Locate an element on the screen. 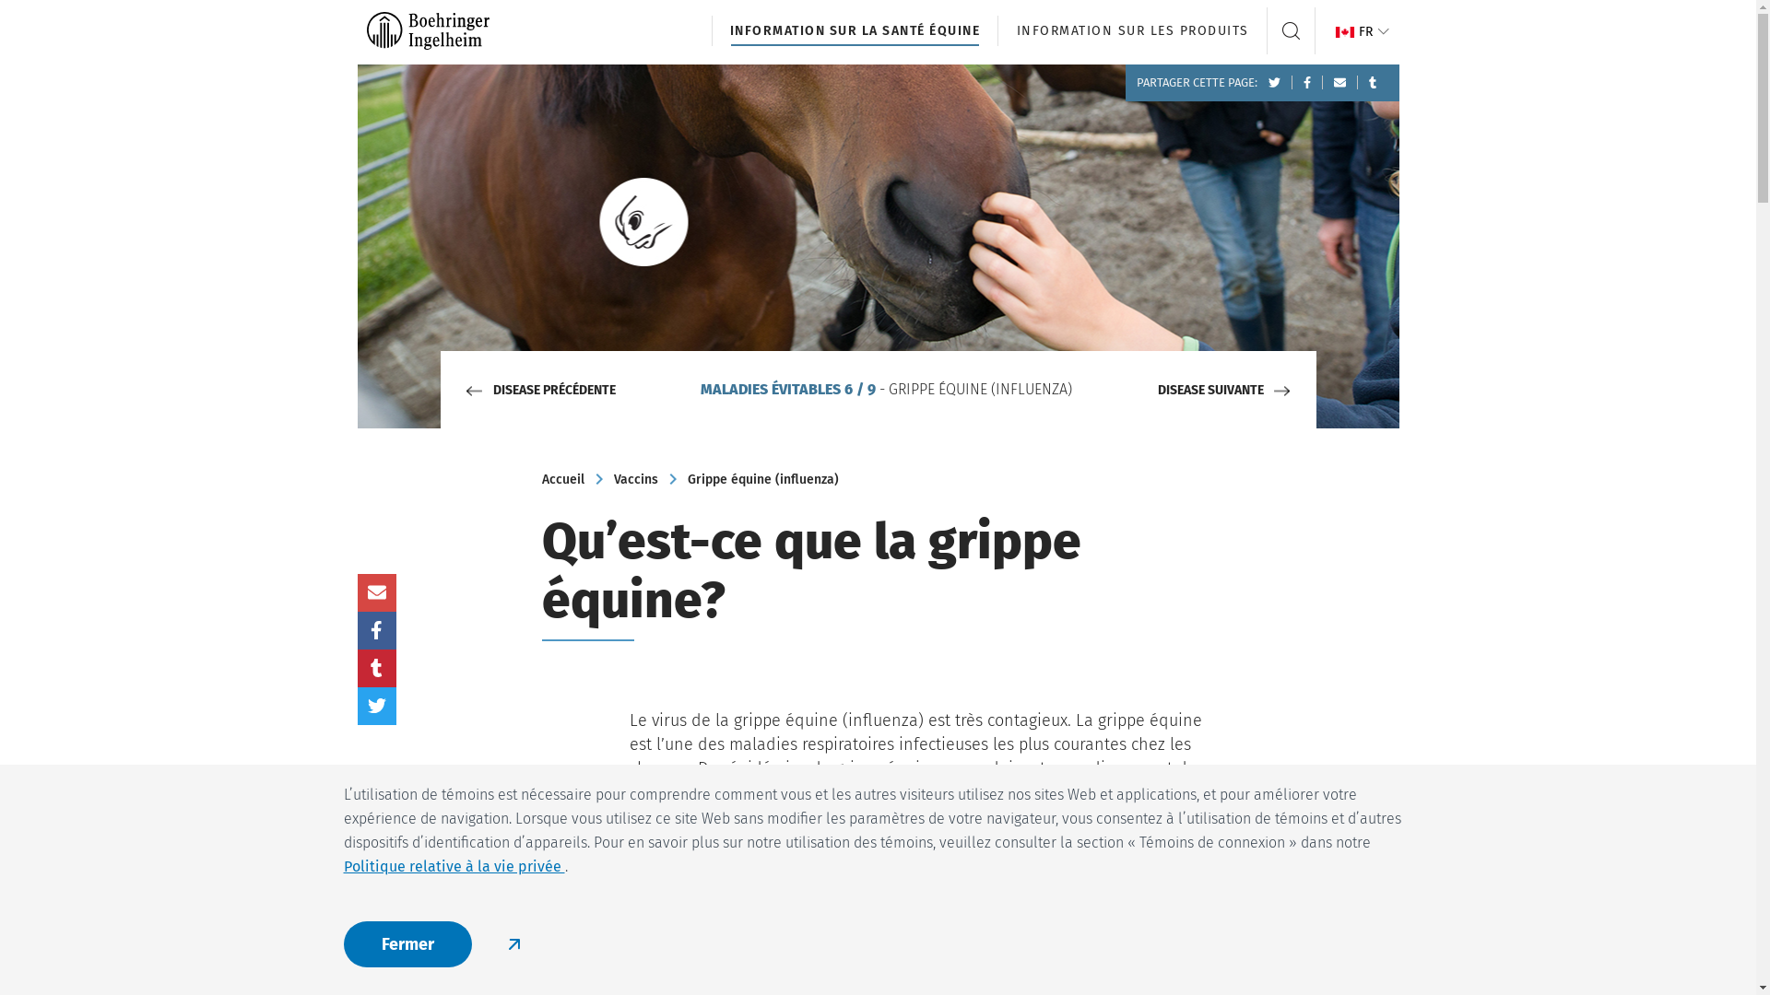 This screenshot has height=995, width=1770. Partager sur Facebook is located at coordinates (1307, 83).